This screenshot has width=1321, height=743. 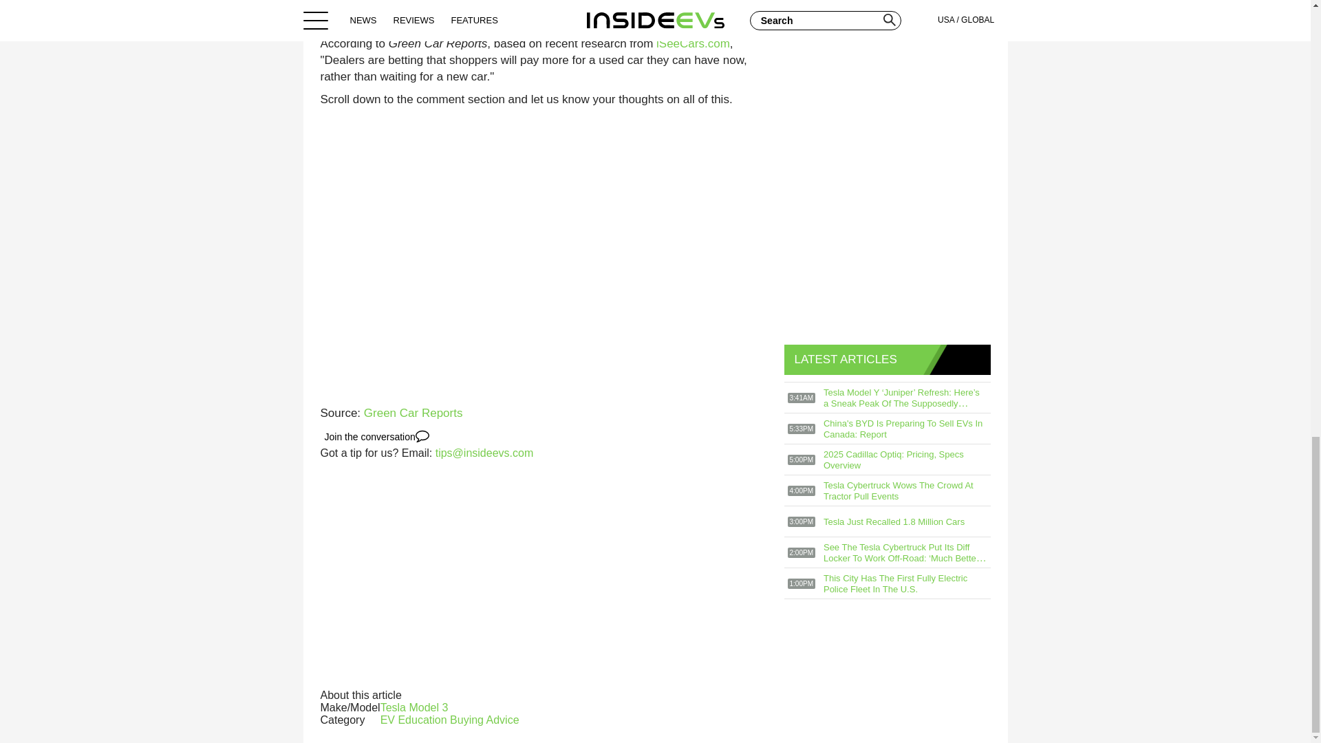 What do you see at coordinates (377, 436) in the screenshot?
I see `Join the conversation` at bounding box center [377, 436].